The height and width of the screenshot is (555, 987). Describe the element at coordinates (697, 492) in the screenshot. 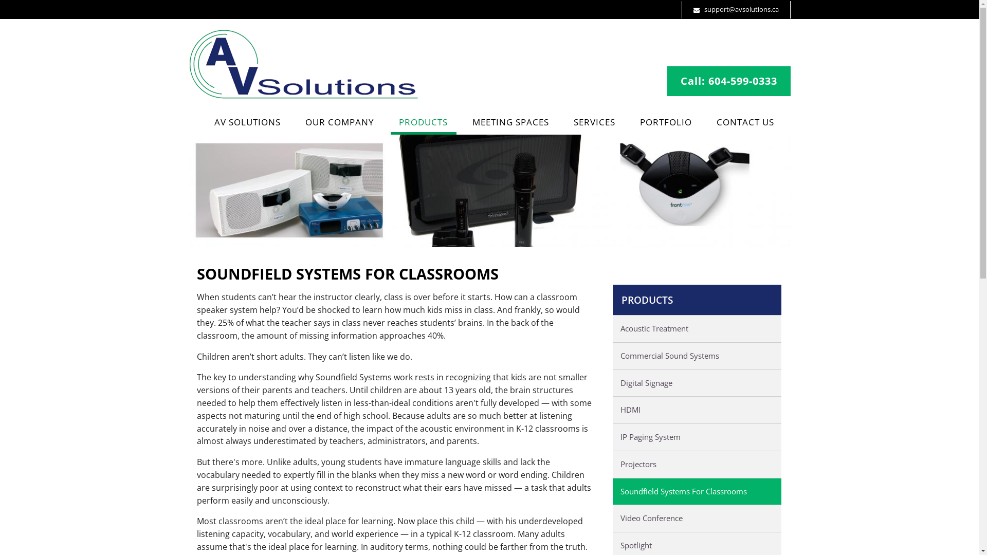

I see `Soundfield Systems For Classrooms` at that location.